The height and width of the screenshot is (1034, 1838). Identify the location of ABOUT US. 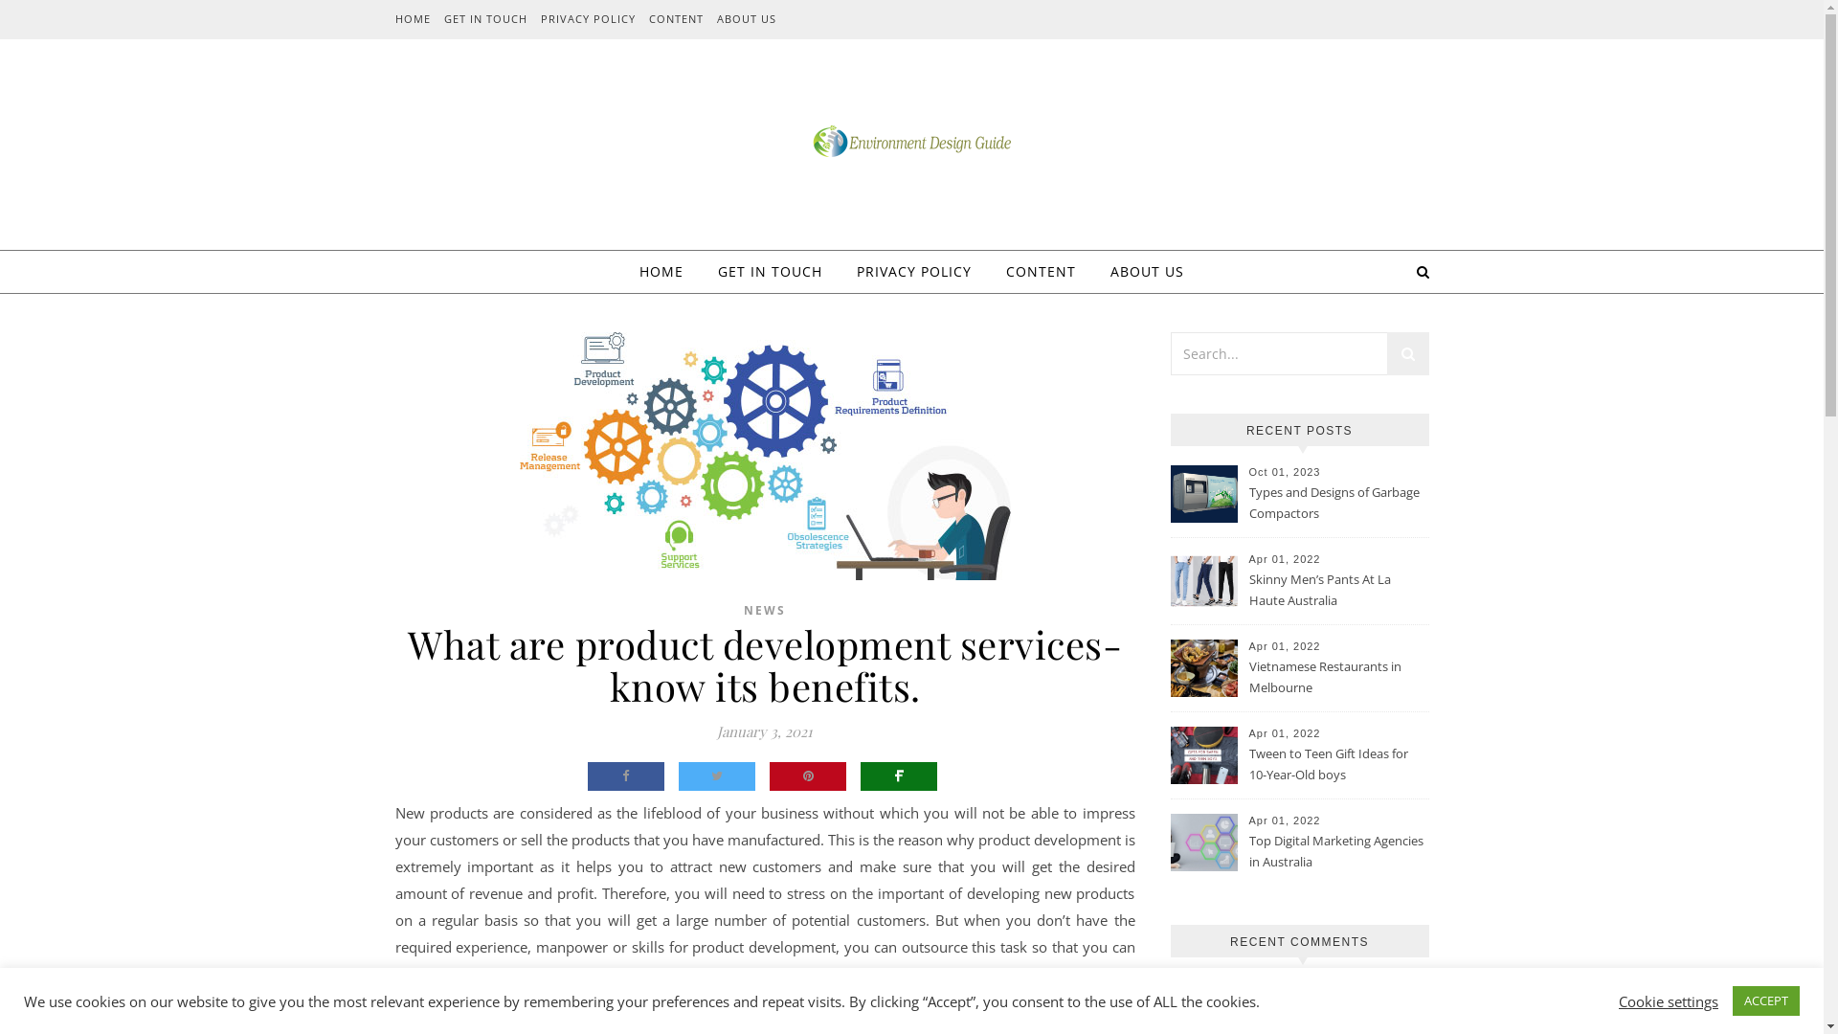
(745, 19).